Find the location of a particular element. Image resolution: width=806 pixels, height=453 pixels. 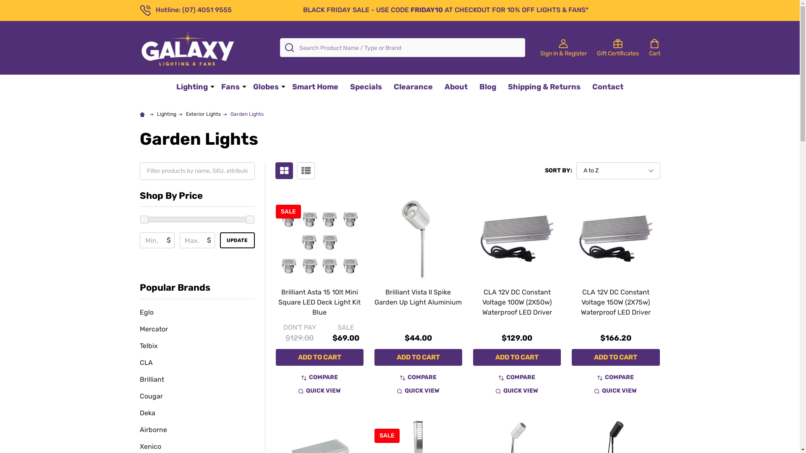

Smart Home is located at coordinates (315, 87).